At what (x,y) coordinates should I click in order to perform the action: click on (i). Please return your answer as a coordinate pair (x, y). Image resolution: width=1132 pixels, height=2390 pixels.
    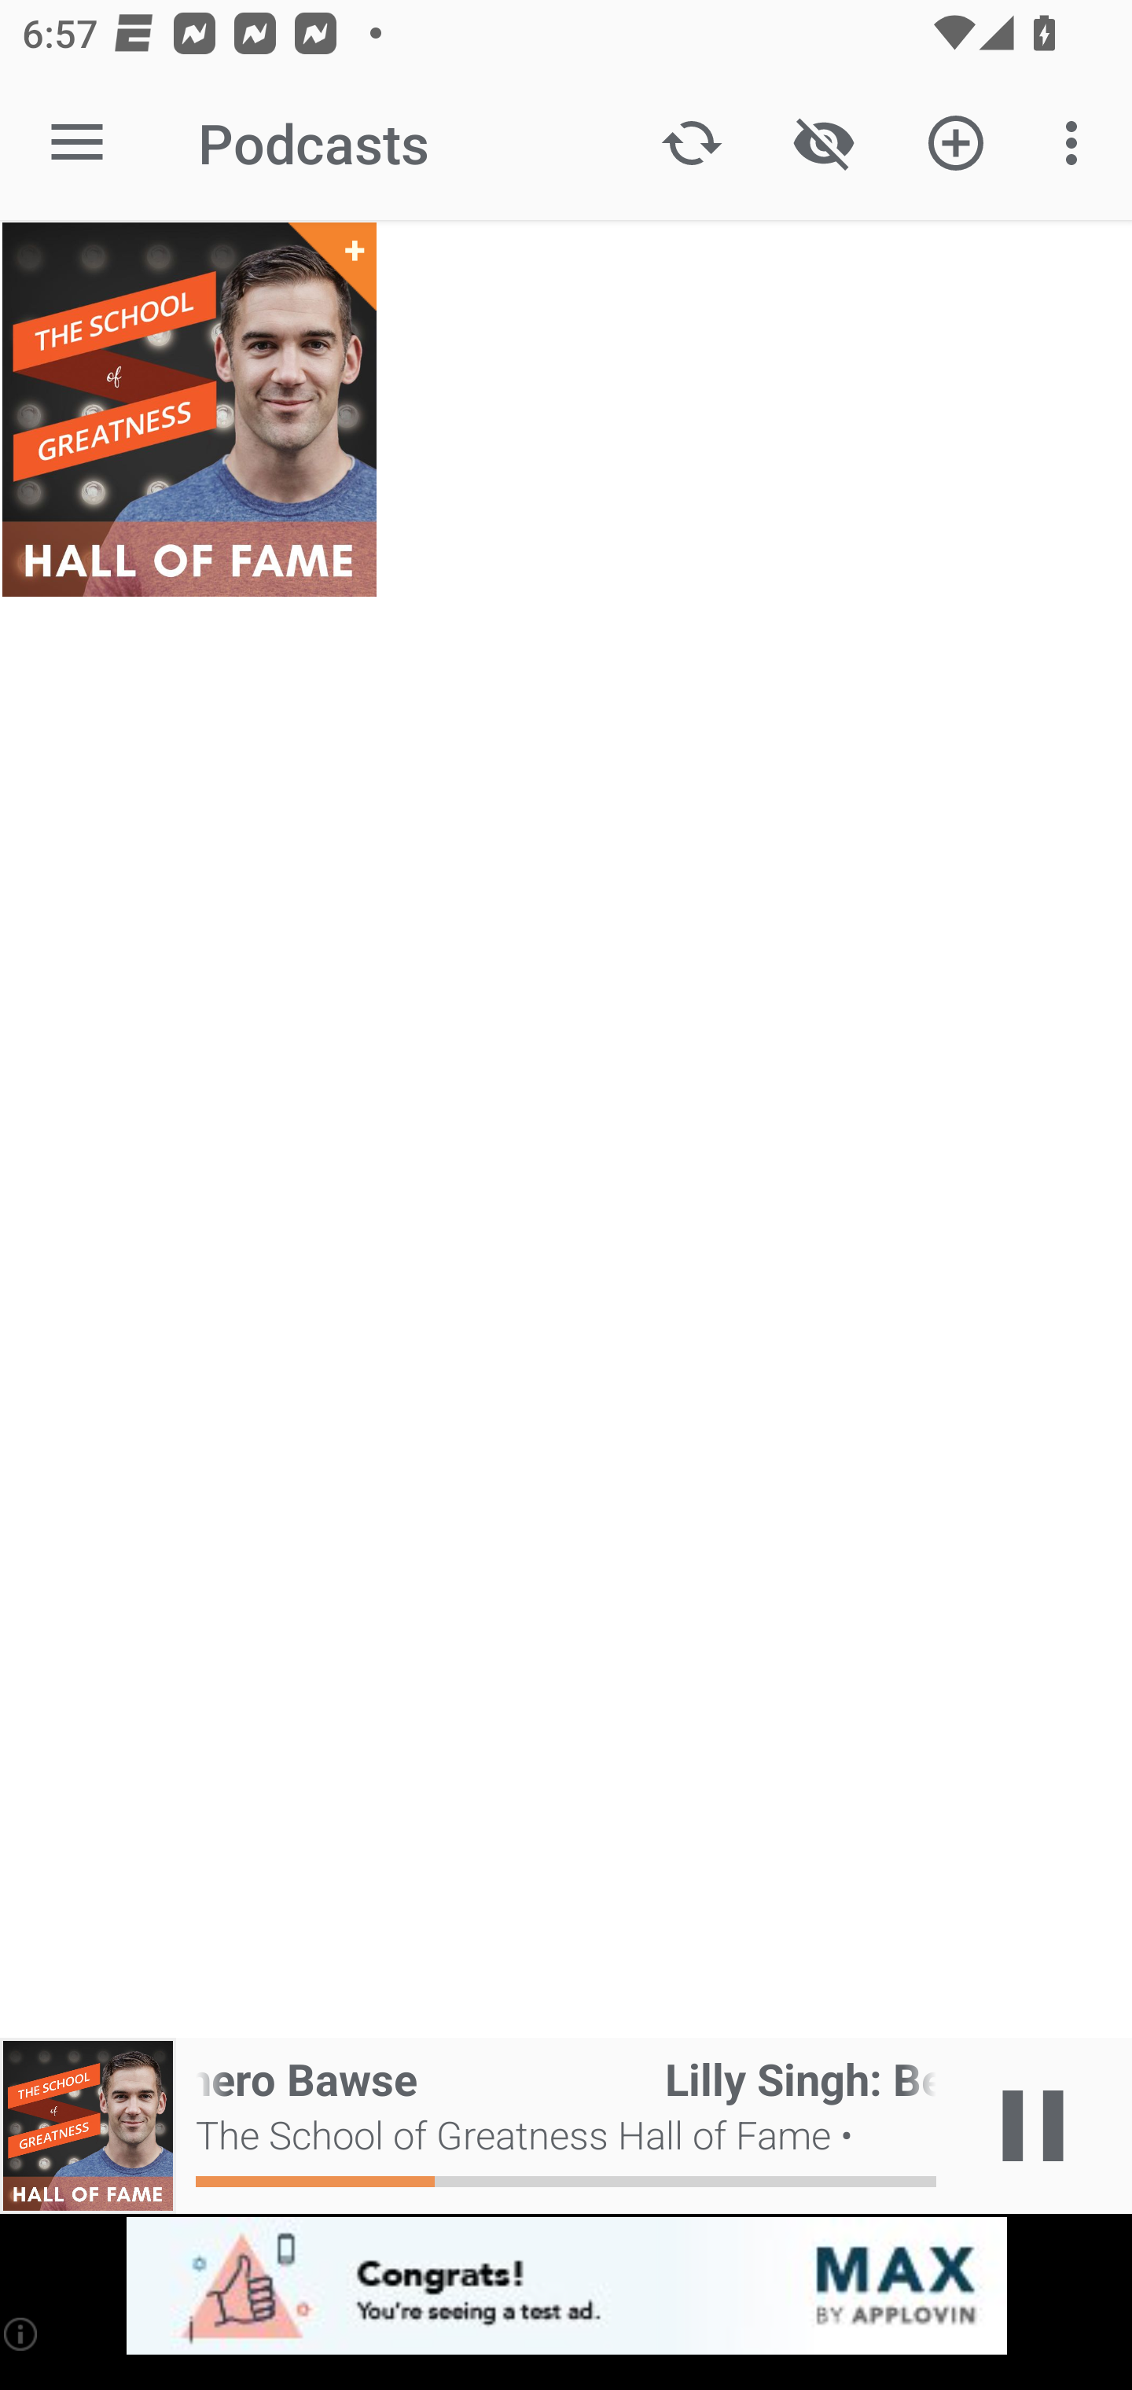
    Looking at the image, I should click on (22, 2333).